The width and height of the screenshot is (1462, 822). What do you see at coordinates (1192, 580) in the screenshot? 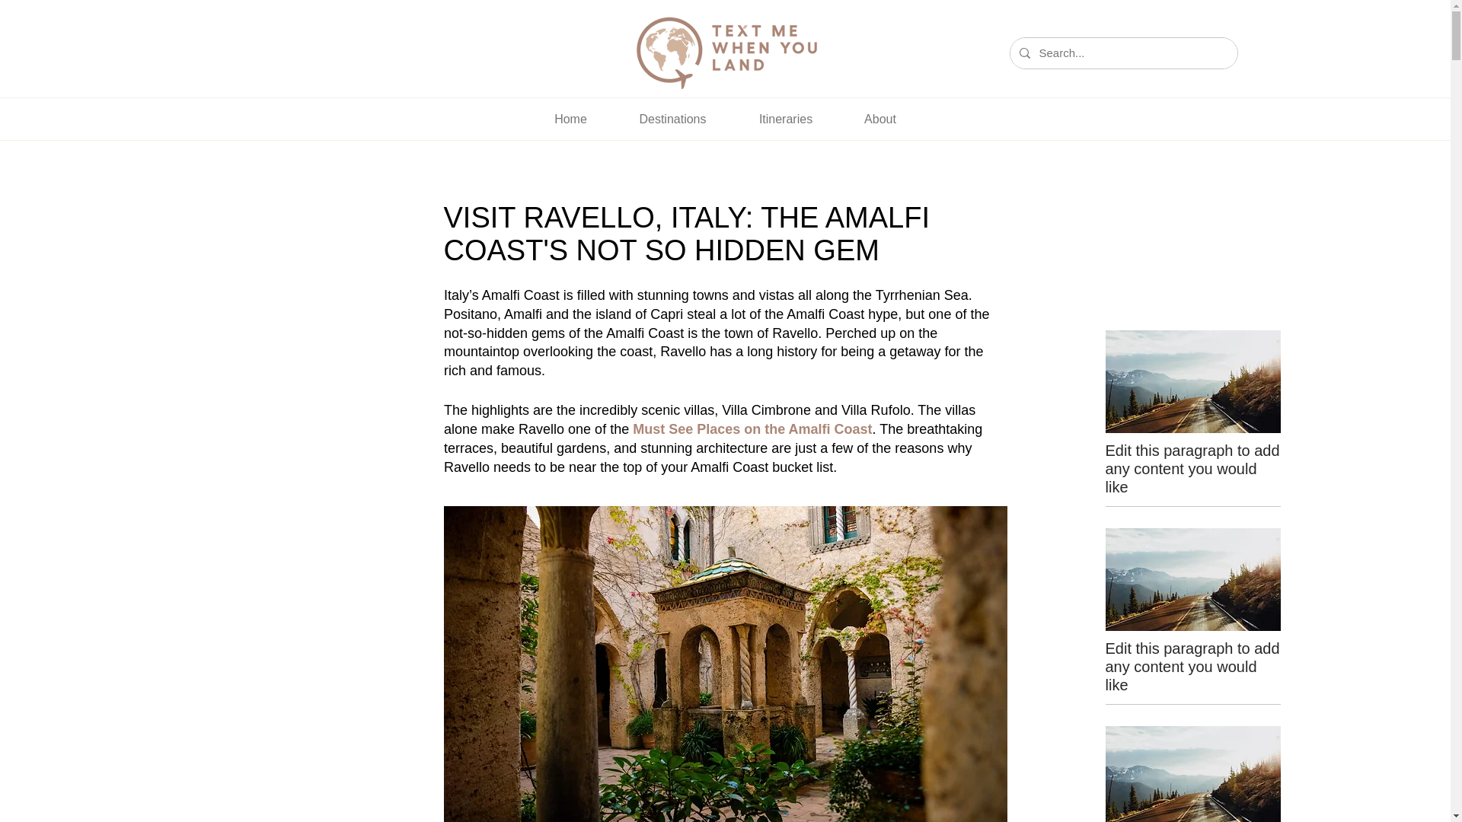
I see `Countryside Road` at bounding box center [1192, 580].